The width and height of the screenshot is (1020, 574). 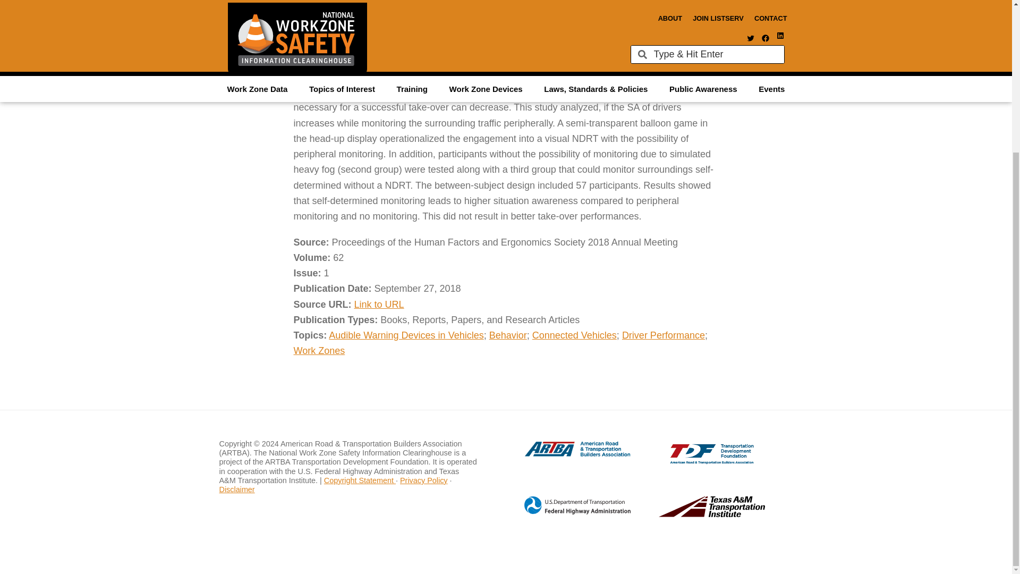 What do you see at coordinates (379, 304) in the screenshot?
I see `Link to URL` at bounding box center [379, 304].